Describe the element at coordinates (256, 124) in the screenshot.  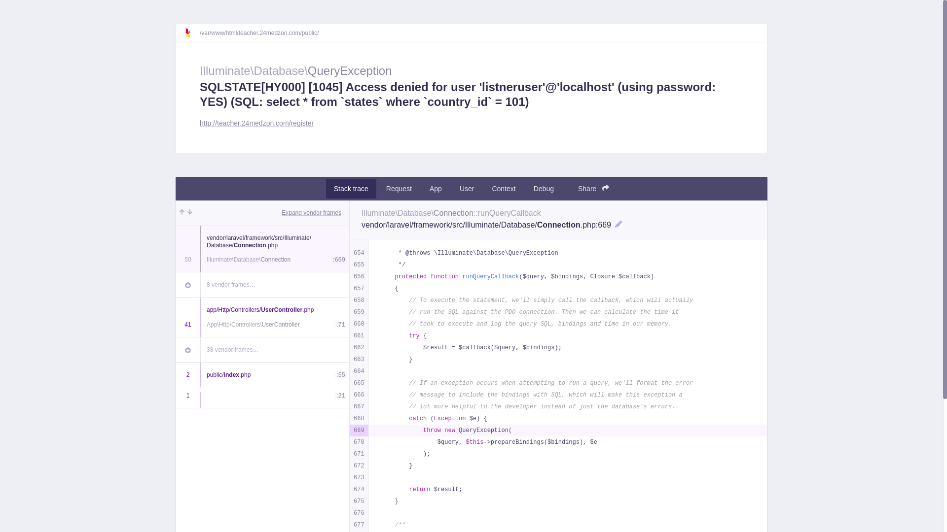
I see `http://teacher.24medzon.com/register` at that location.